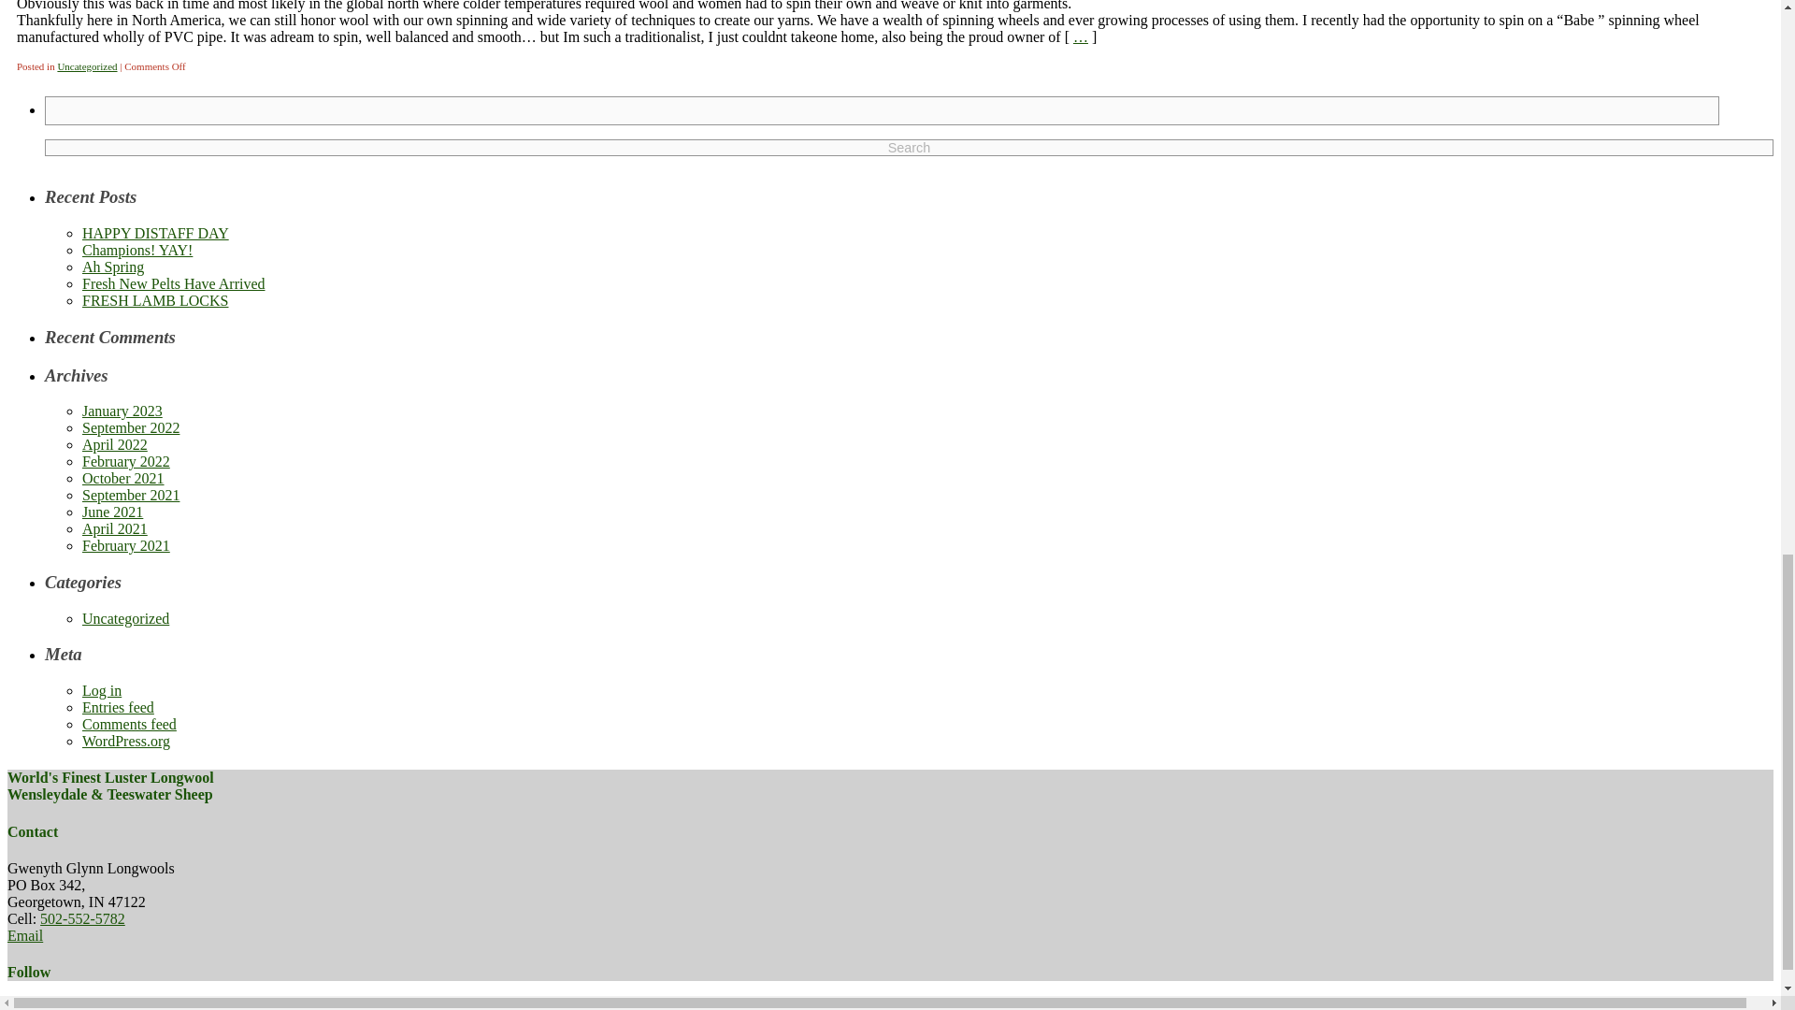 Image resolution: width=1795 pixels, height=1010 pixels. I want to click on April 2022, so click(114, 443).